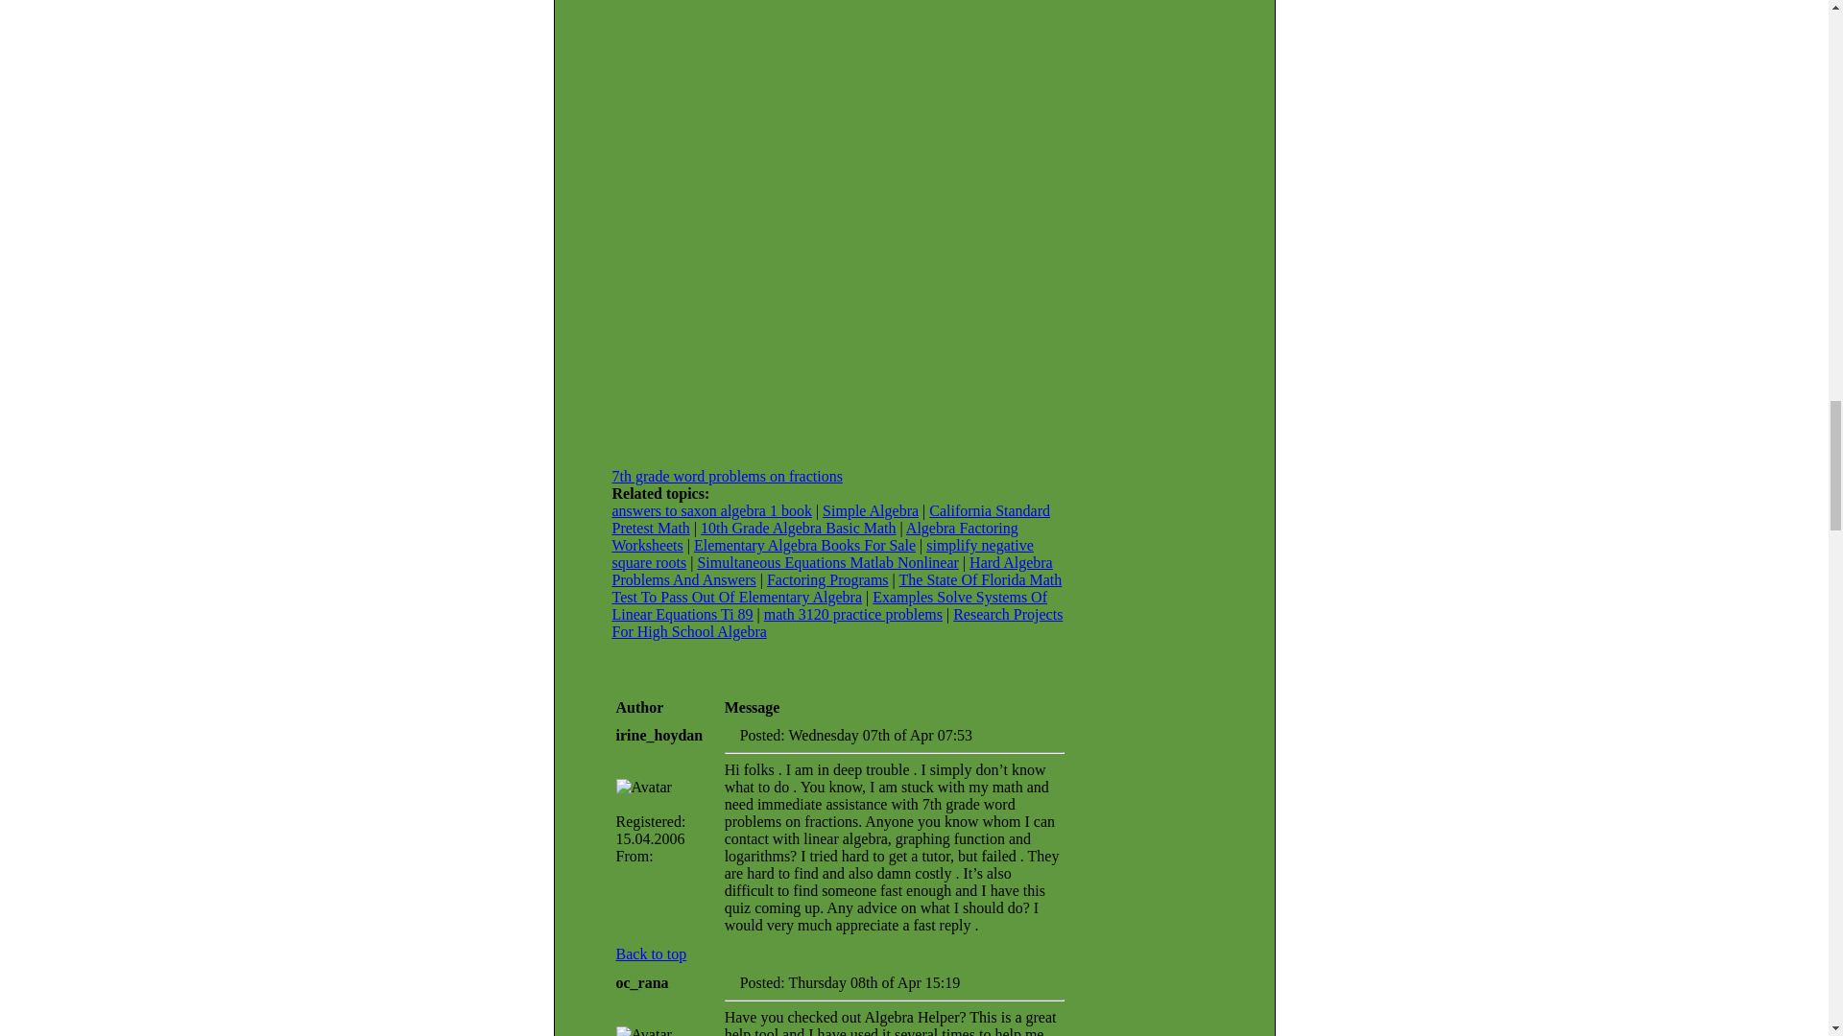 The height and width of the screenshot is (1036, 1843). Describe the element at coordinates (798, 528) in the screenshot. I see `10th Grade Algebra Basic Math` at that location.